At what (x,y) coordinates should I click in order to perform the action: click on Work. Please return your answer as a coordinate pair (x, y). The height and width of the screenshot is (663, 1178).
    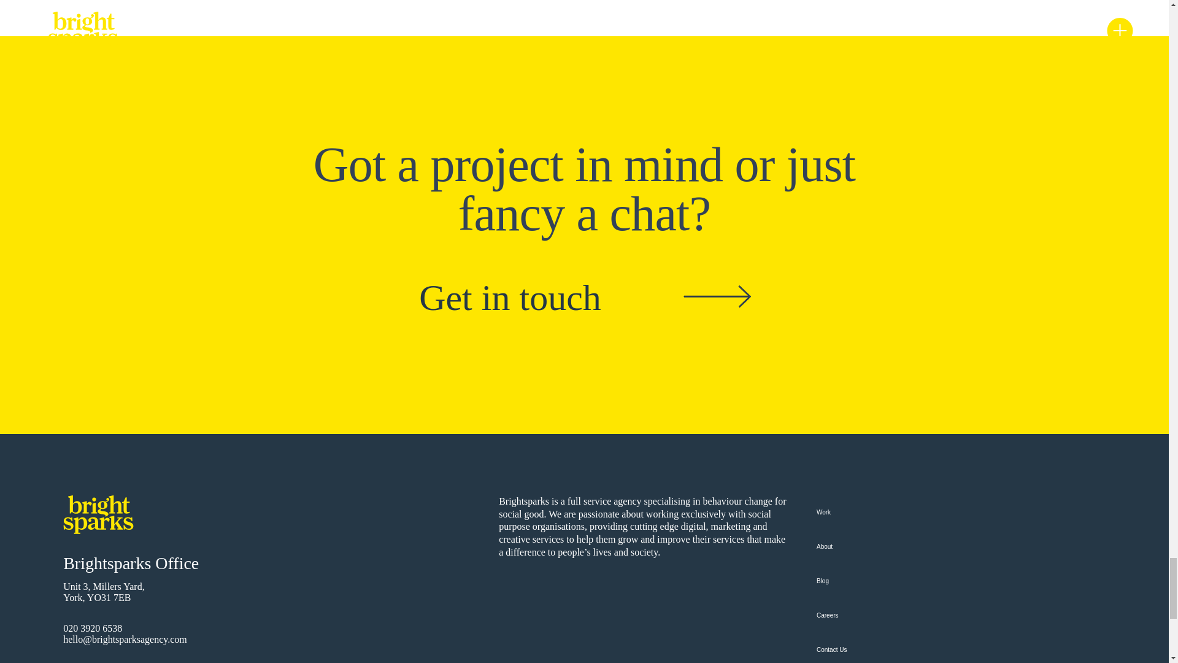
    Looking at the image, I should click on (974, 512).